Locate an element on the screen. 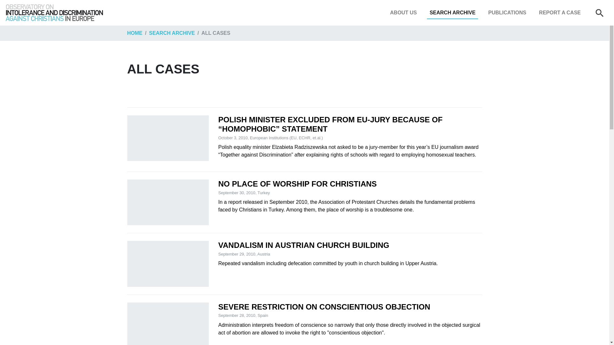 The image size is (614, 345). Search archive is located at coordinates (452, 13).